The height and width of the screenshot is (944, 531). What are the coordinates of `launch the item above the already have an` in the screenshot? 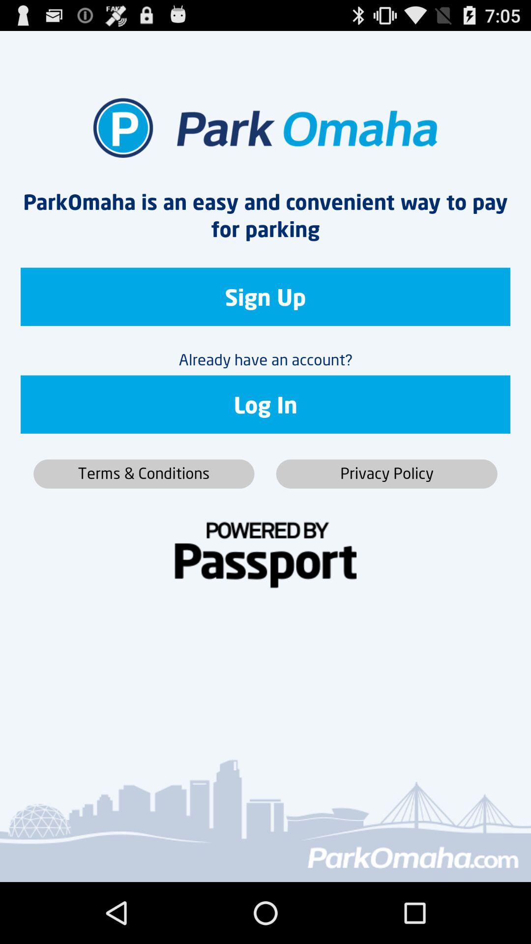 It's located at (265, 297).